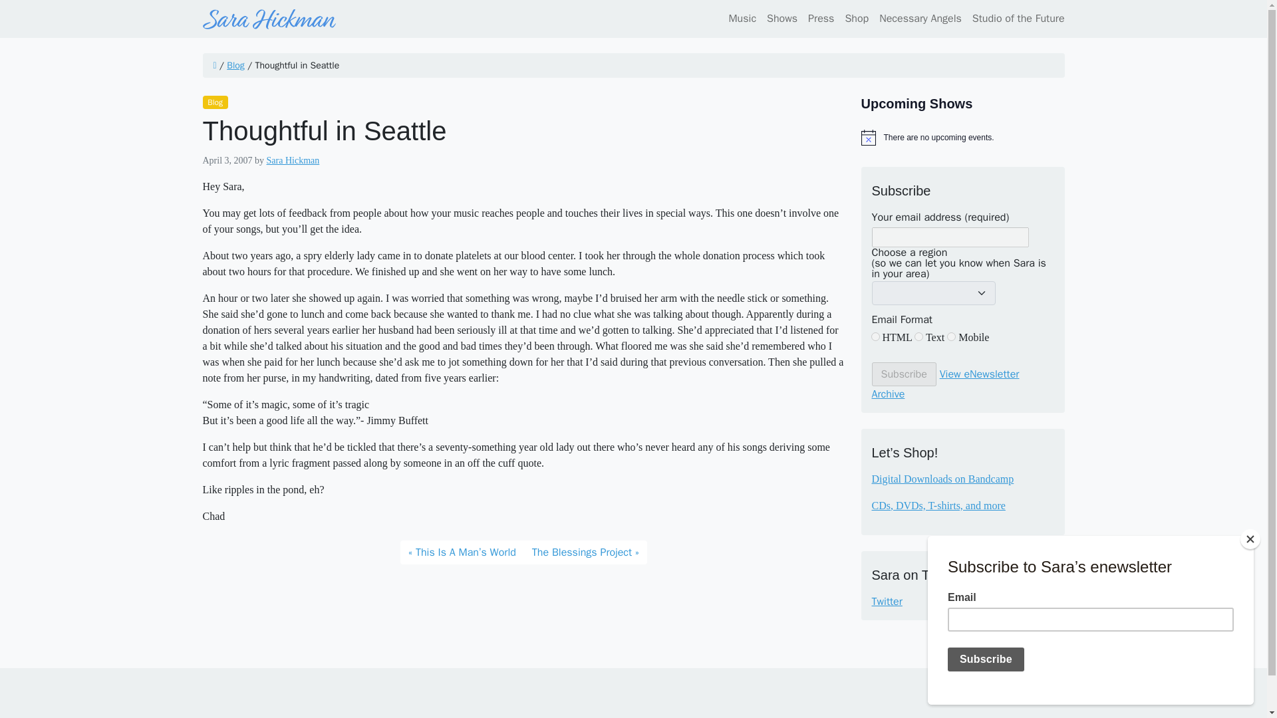 The width and height of the screenshot is (1277, 718). Describe the element at coordinates (585, 552) in the screenshot. I see `The Blessings Project` at that location.